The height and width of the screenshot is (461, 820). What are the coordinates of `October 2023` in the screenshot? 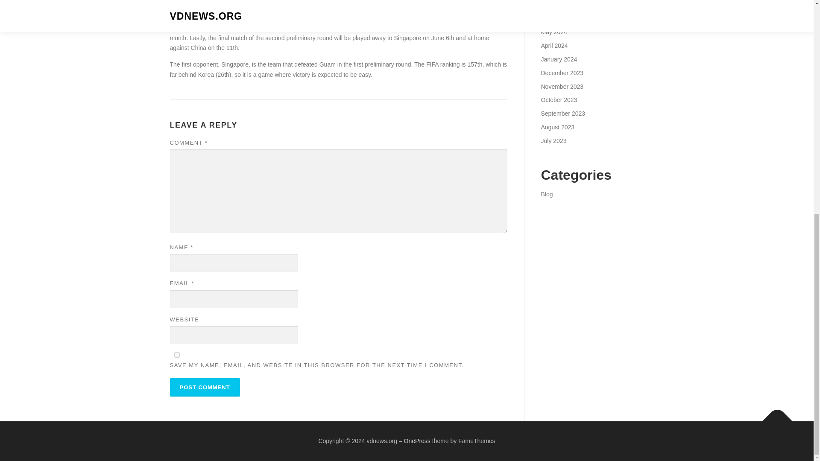 It's located at (559, 99).